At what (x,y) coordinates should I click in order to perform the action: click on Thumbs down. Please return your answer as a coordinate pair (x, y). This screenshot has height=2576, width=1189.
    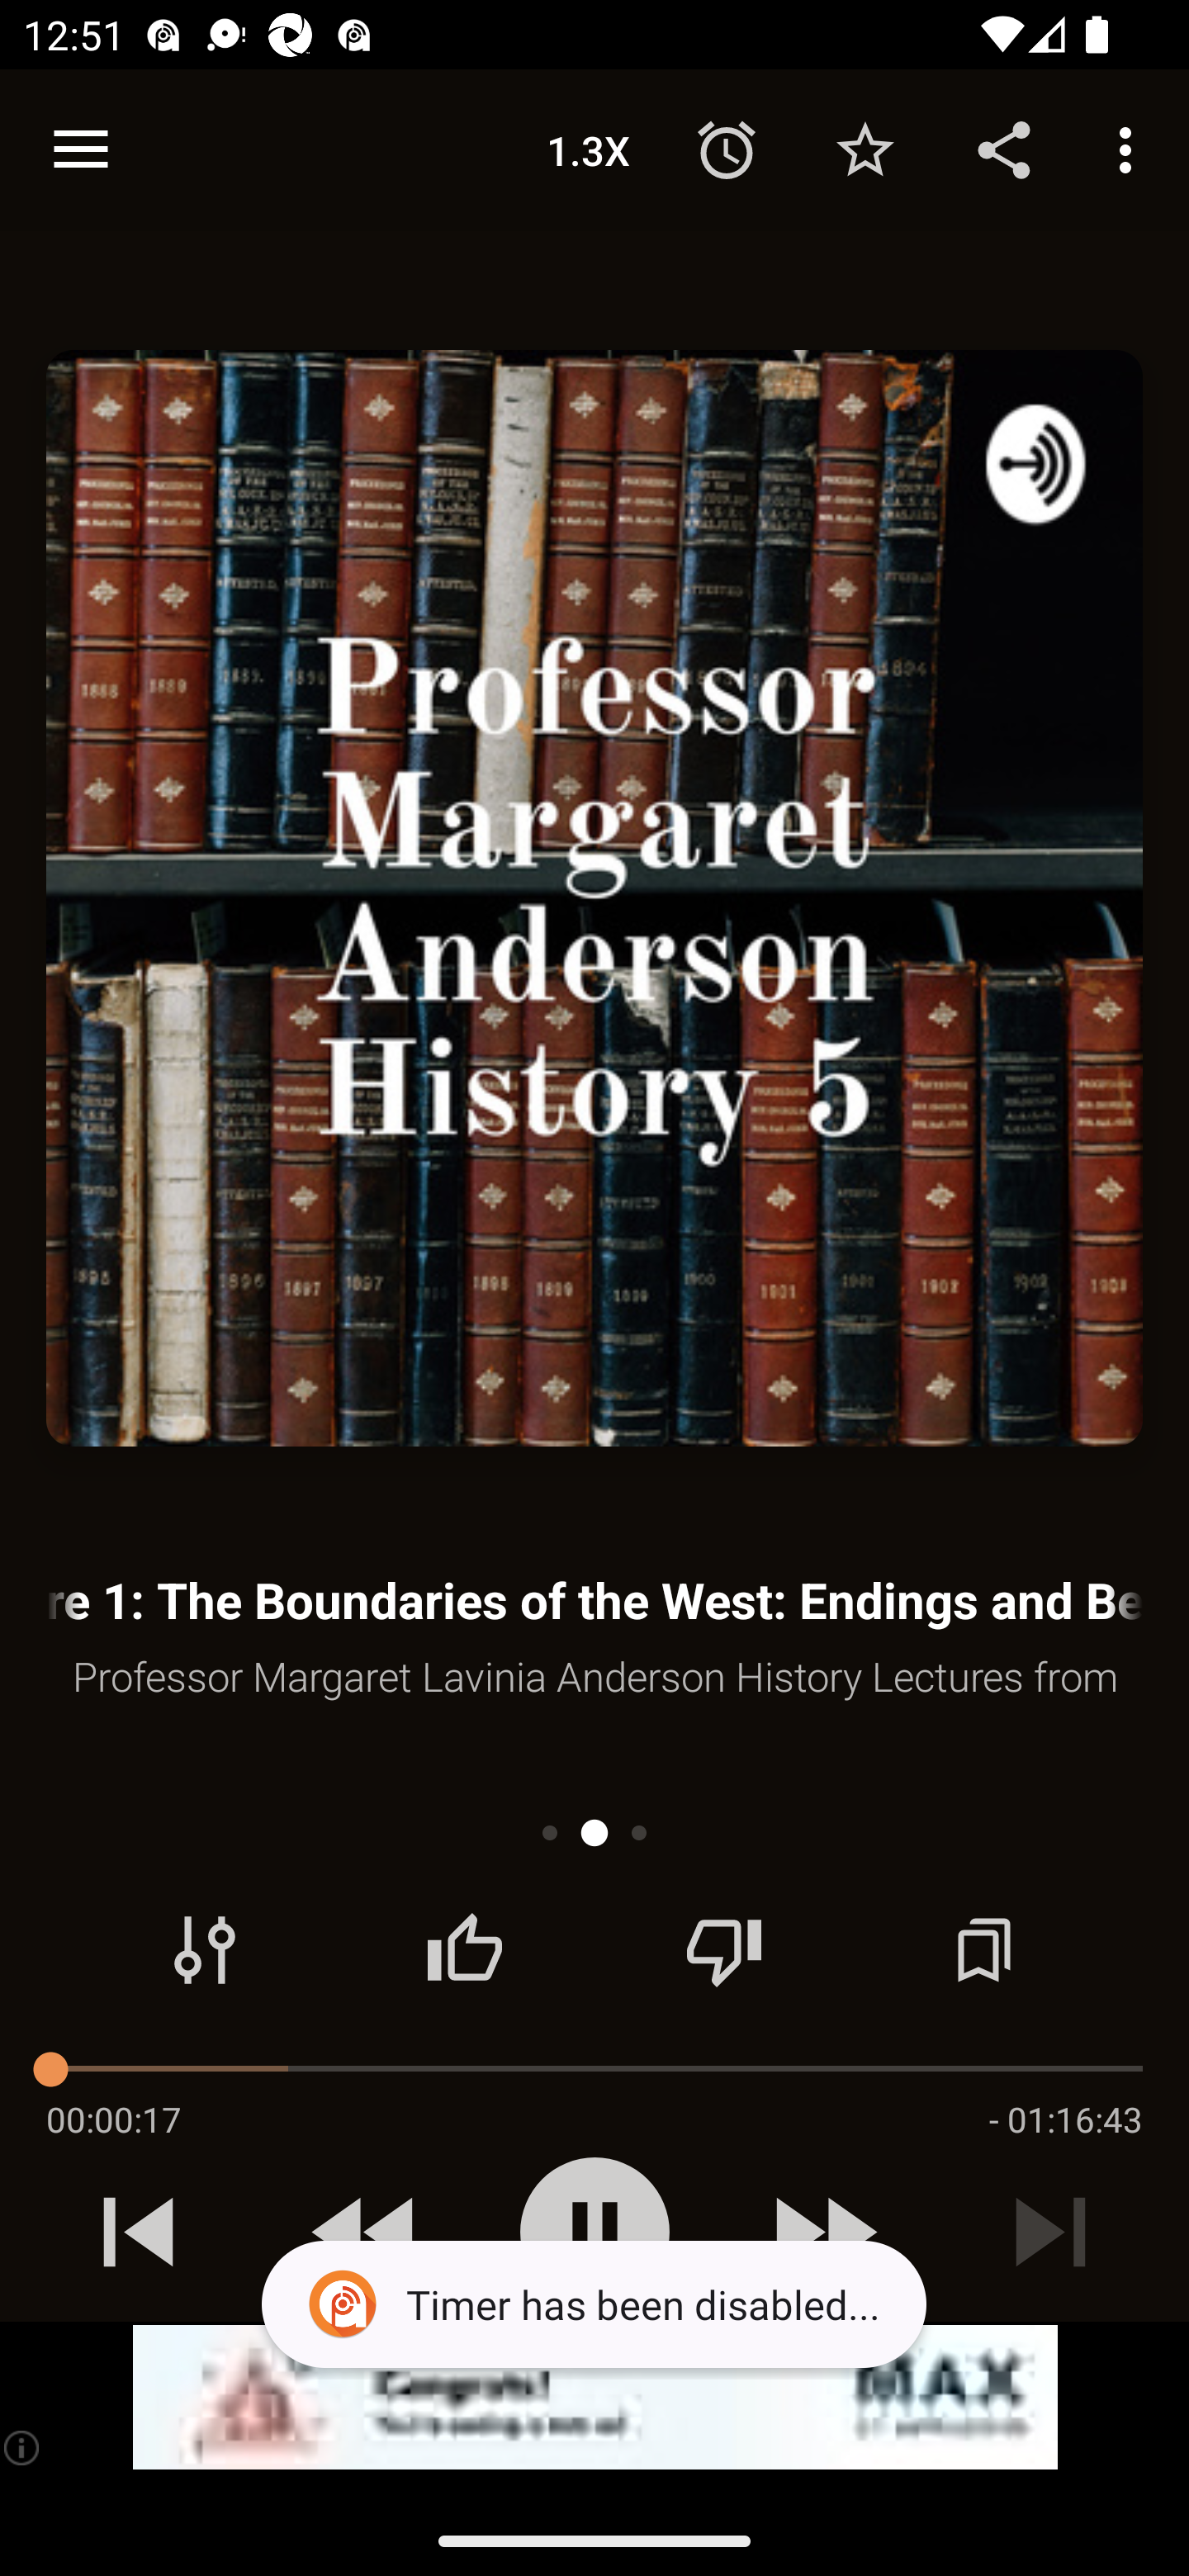
    Looking at the image, I should click on (723, 1950).